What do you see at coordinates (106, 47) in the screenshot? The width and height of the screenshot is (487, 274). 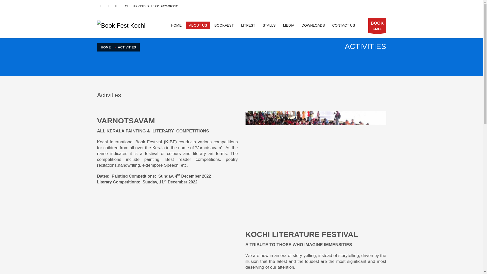 I see `CONTACT US` at bounding box center [106, 47].